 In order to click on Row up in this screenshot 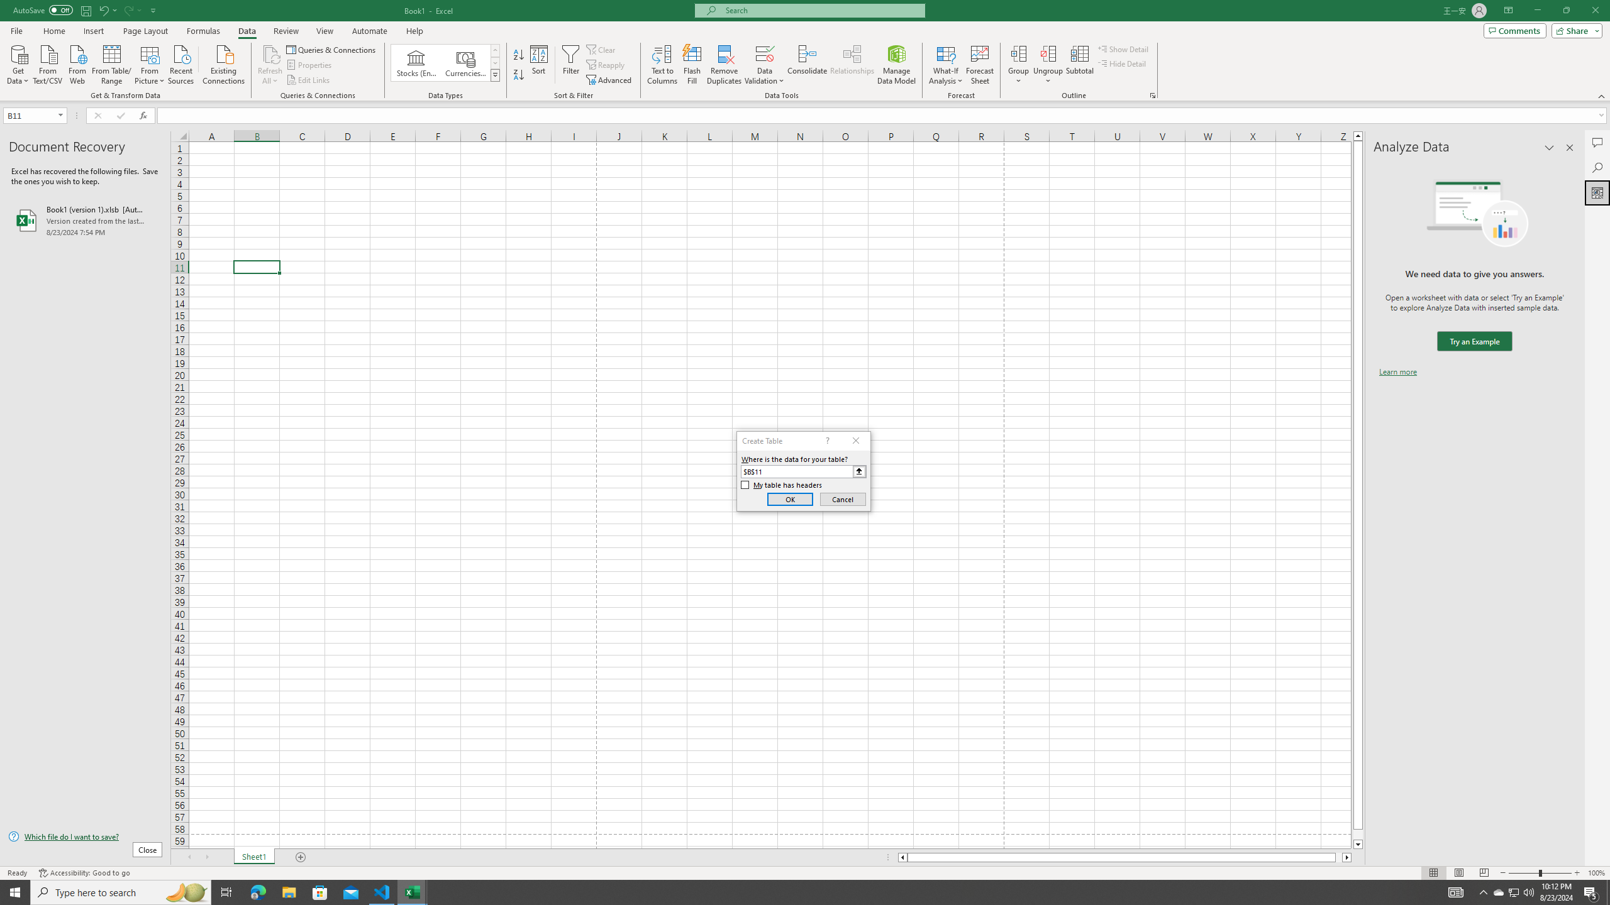, I will do `click(496, 50)`.